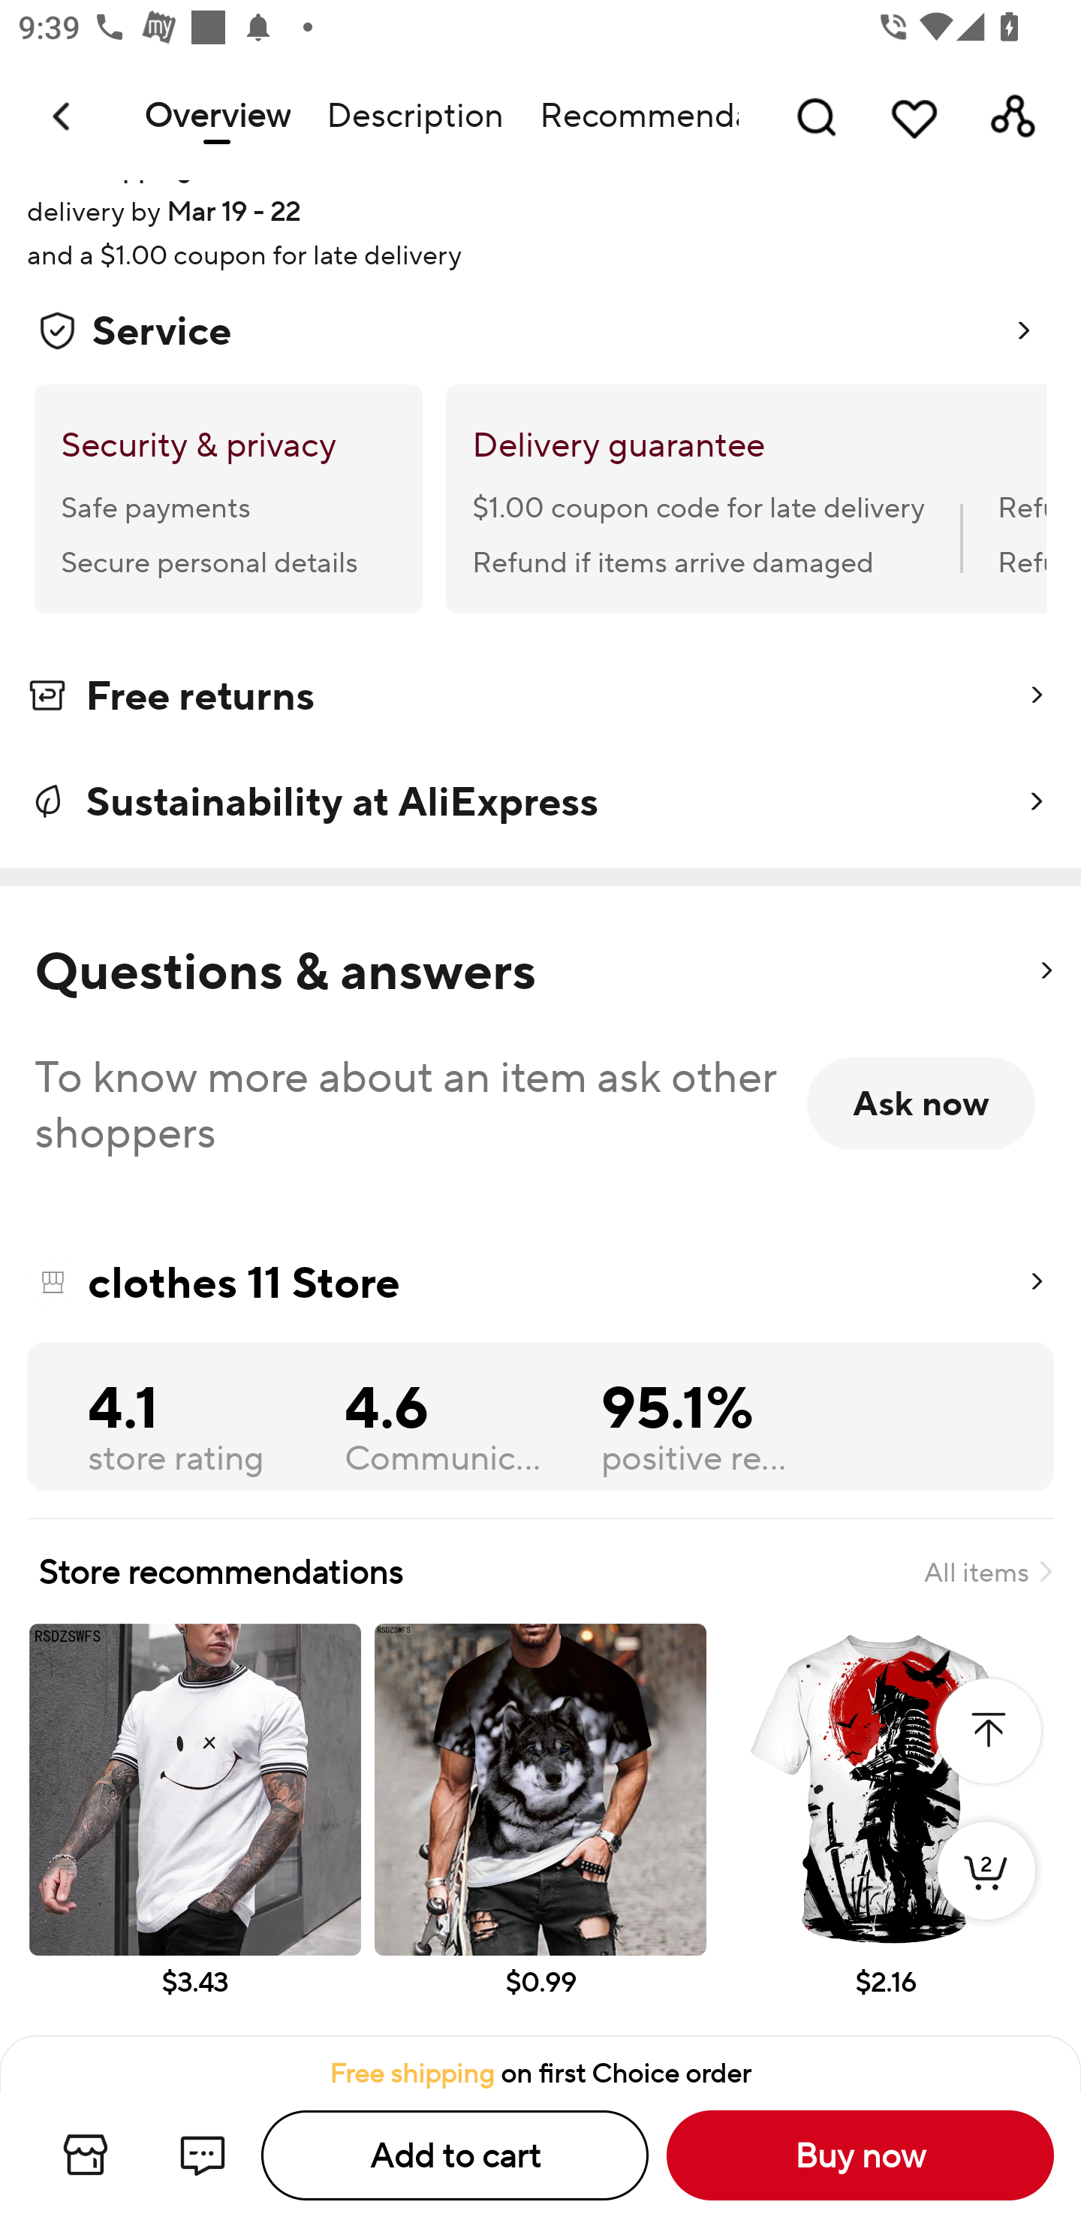  Describe the element at coordinates (921, 1103) in the screenshot. I see `Ask now` at that location.